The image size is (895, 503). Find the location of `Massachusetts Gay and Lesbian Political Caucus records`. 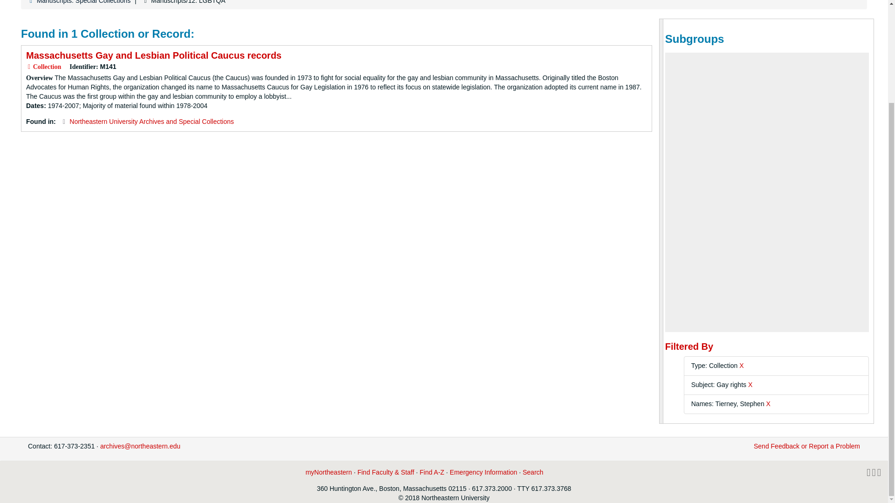

Massachusetts Gay and Lesbian Political Caucus records is located at coordinates (154, 55).